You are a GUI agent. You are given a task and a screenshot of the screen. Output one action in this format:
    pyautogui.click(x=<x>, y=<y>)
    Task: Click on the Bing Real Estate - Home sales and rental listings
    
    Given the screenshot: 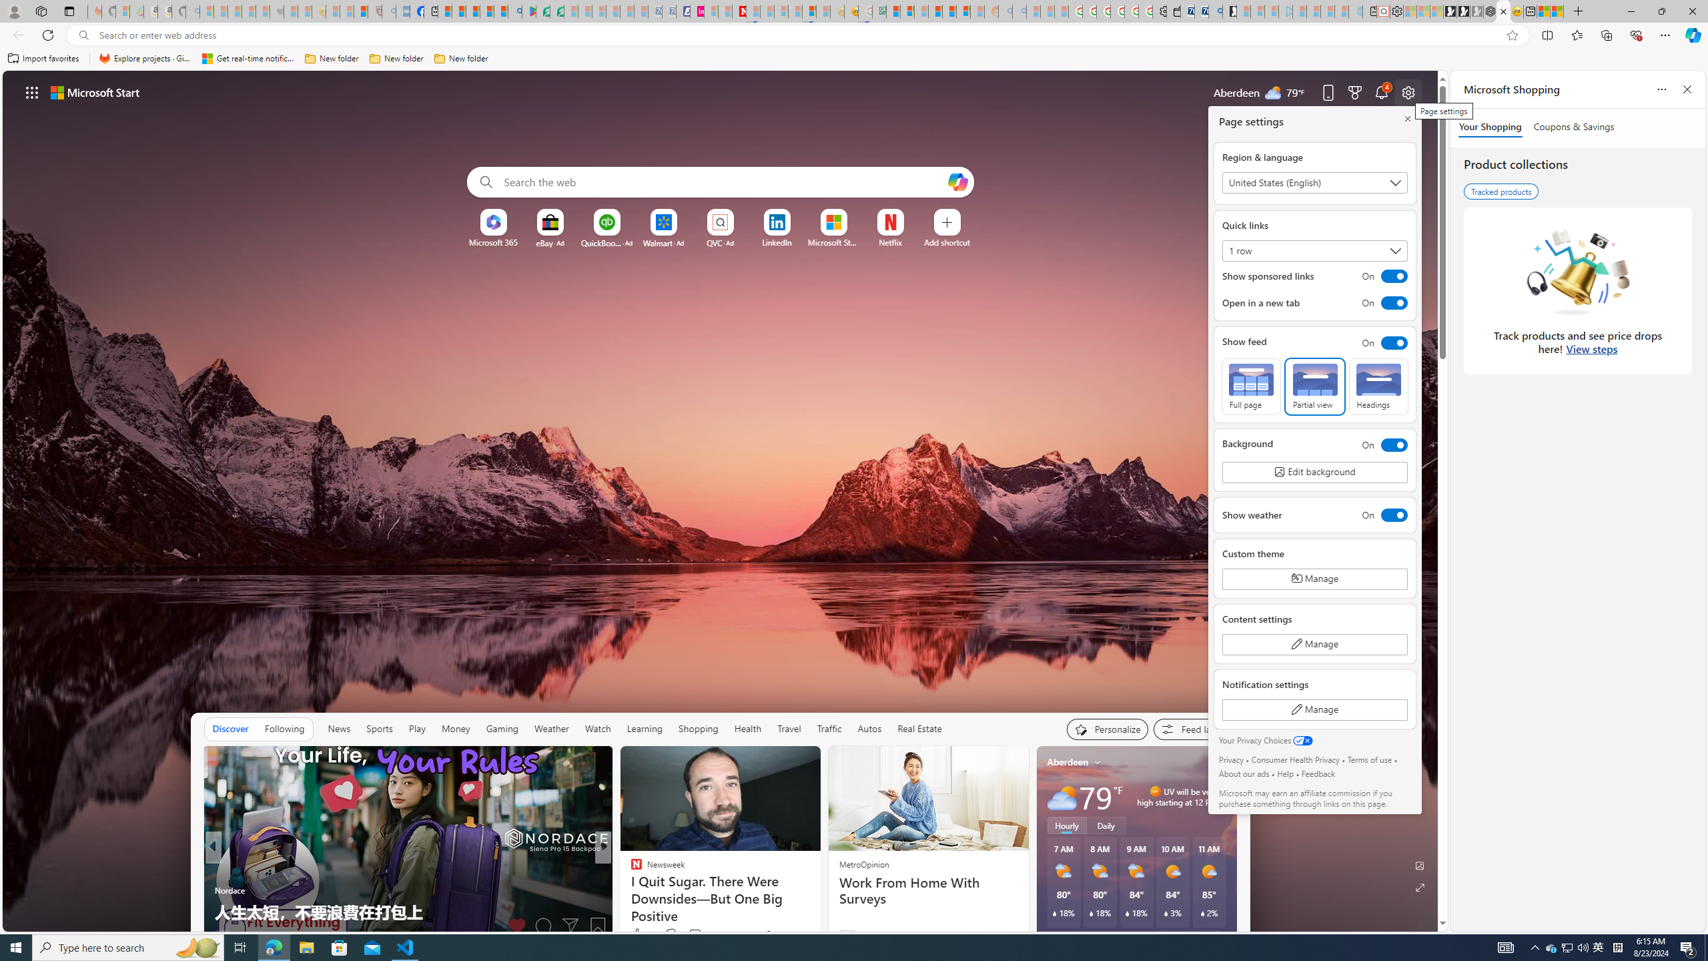 What is the action you would take?
    pyautogui.click(x=1215, y=11)
    